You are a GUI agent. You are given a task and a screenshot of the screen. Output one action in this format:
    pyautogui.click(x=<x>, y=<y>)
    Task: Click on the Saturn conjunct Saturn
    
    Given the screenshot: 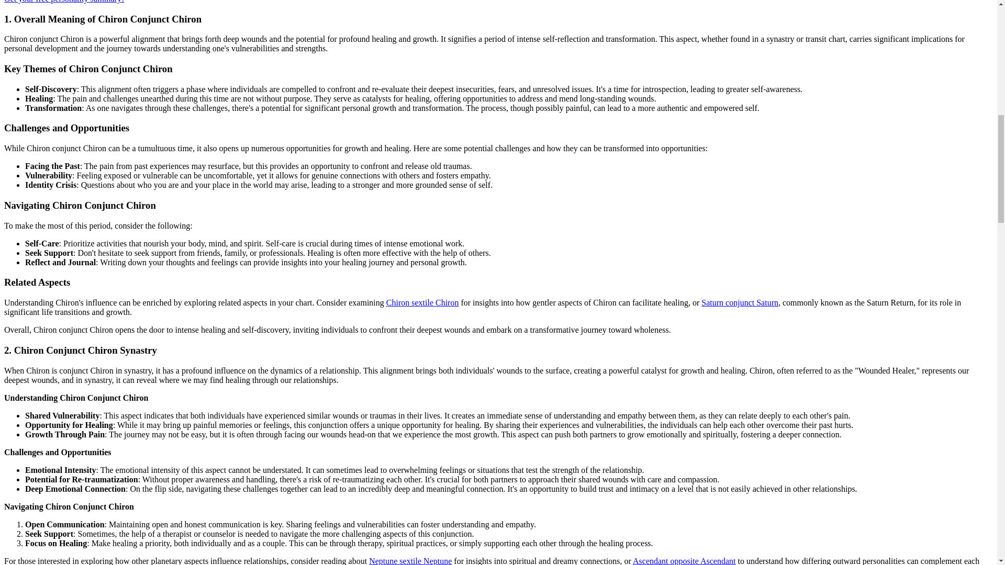 What is the action you would take?
    pyautogui.click(x=740, y=302)
    